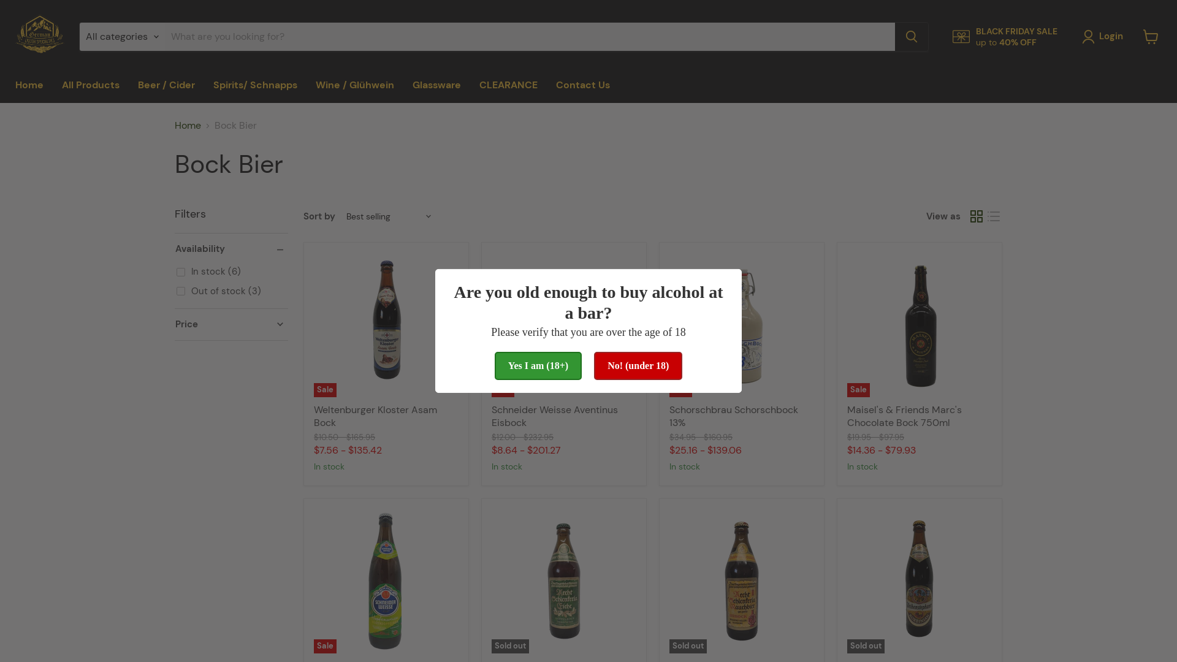 This screenshot has height=662, width=1177. Describe the element at coordinates (920, 581) in the screenshot. I see `Sold out` at that location.